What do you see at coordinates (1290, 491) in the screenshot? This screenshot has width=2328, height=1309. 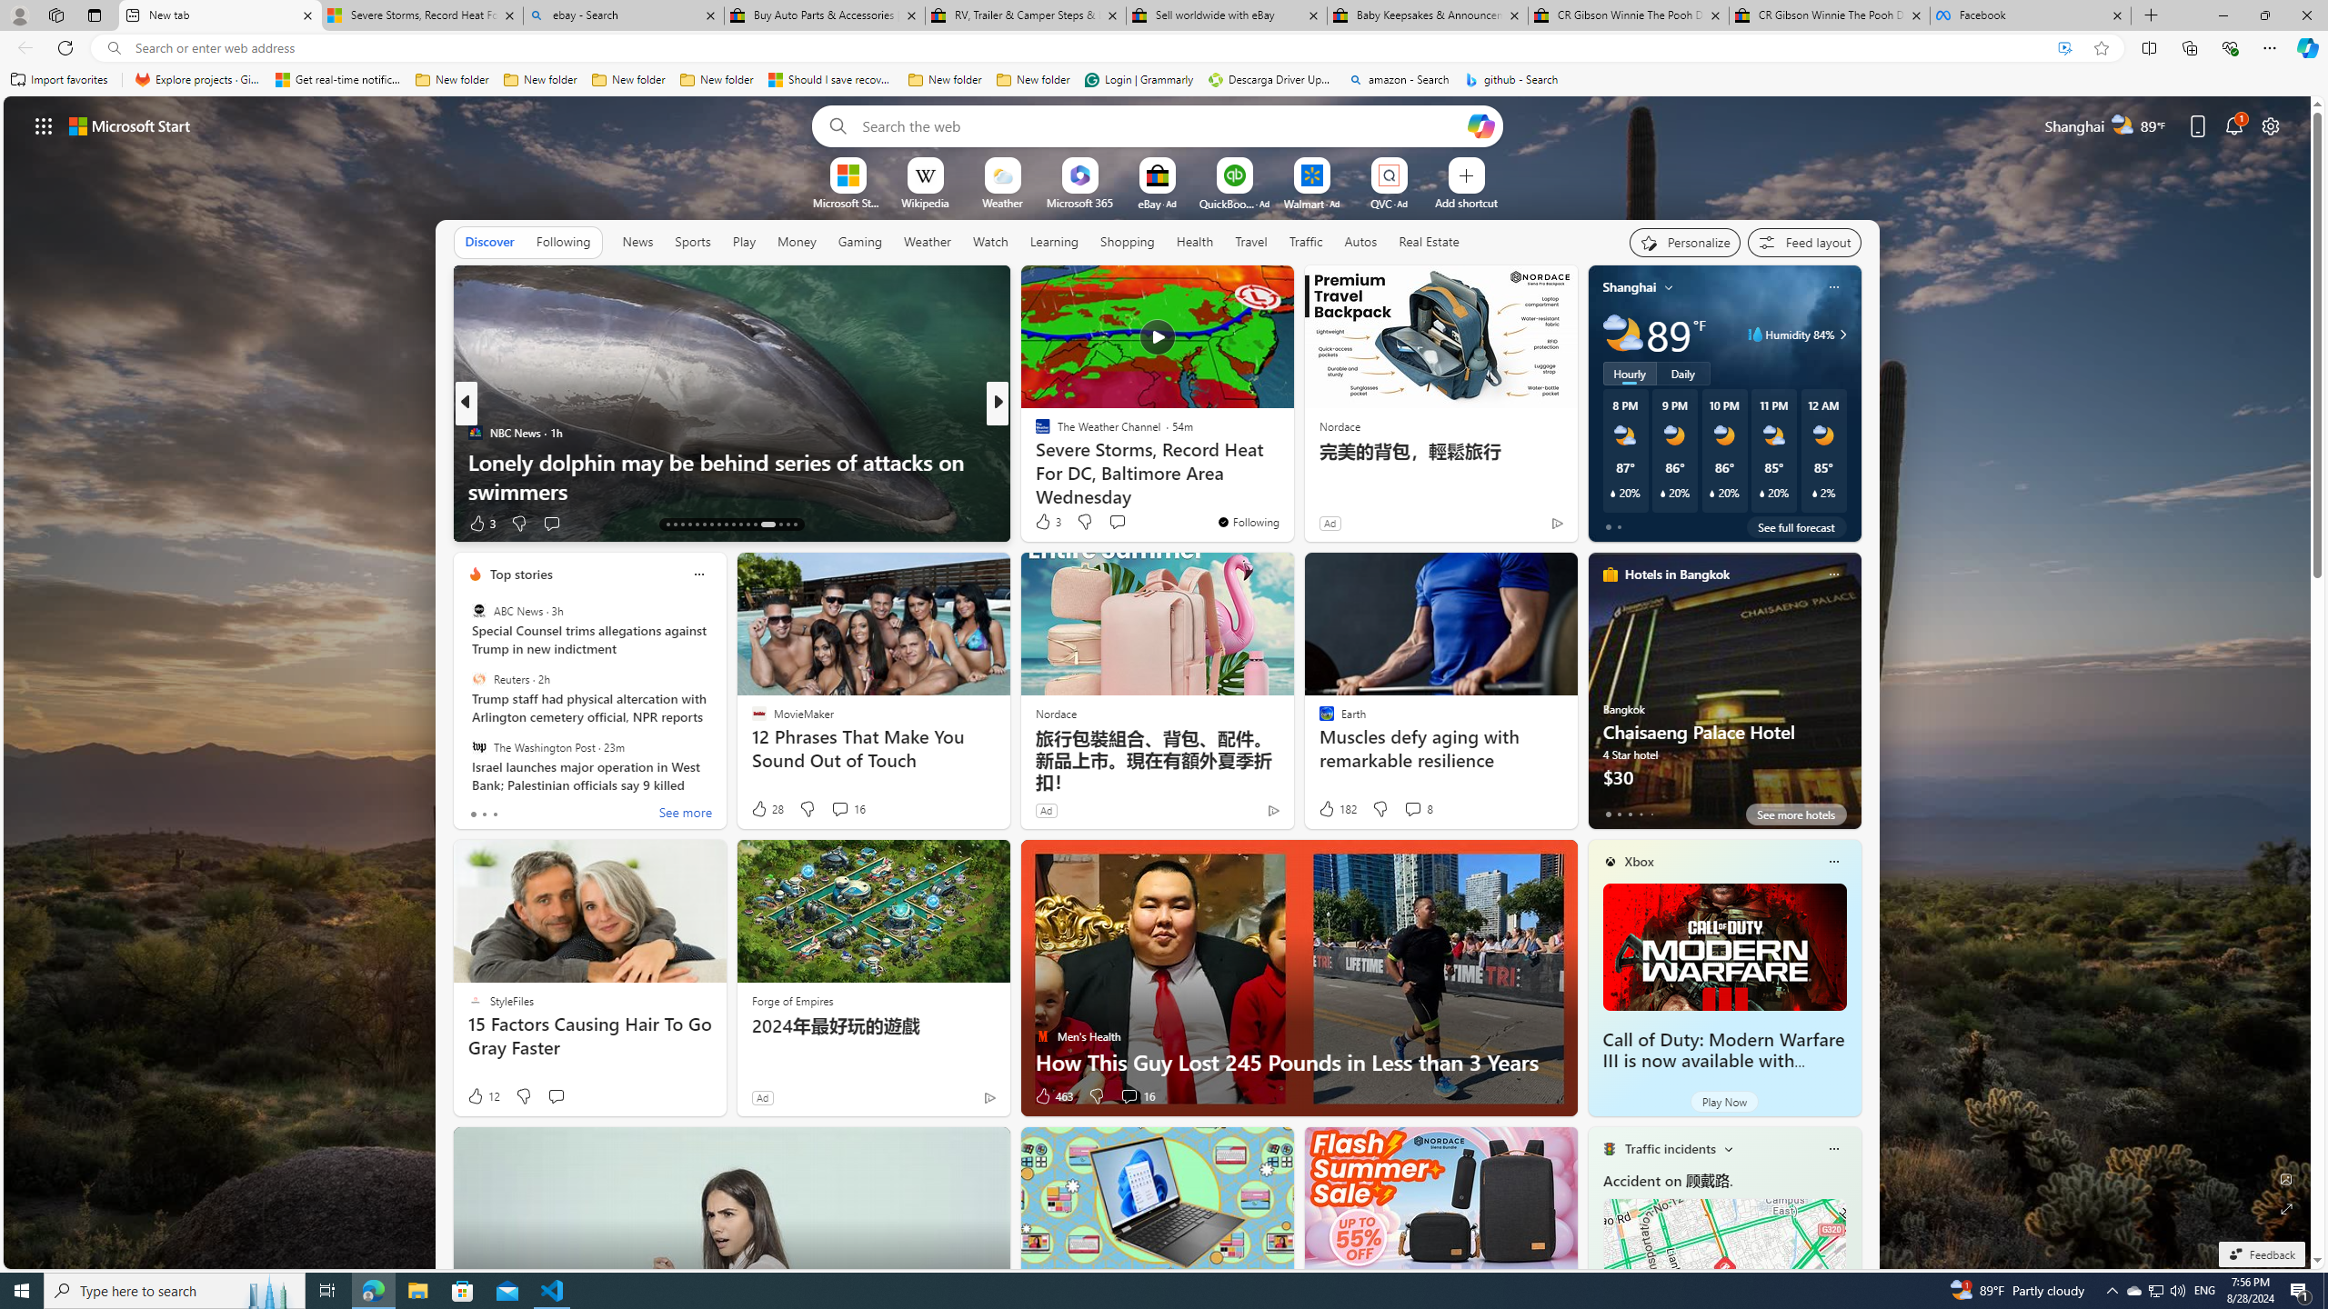 I see `The History of the Windows Start Menu` at bounding box center [1290, 491].